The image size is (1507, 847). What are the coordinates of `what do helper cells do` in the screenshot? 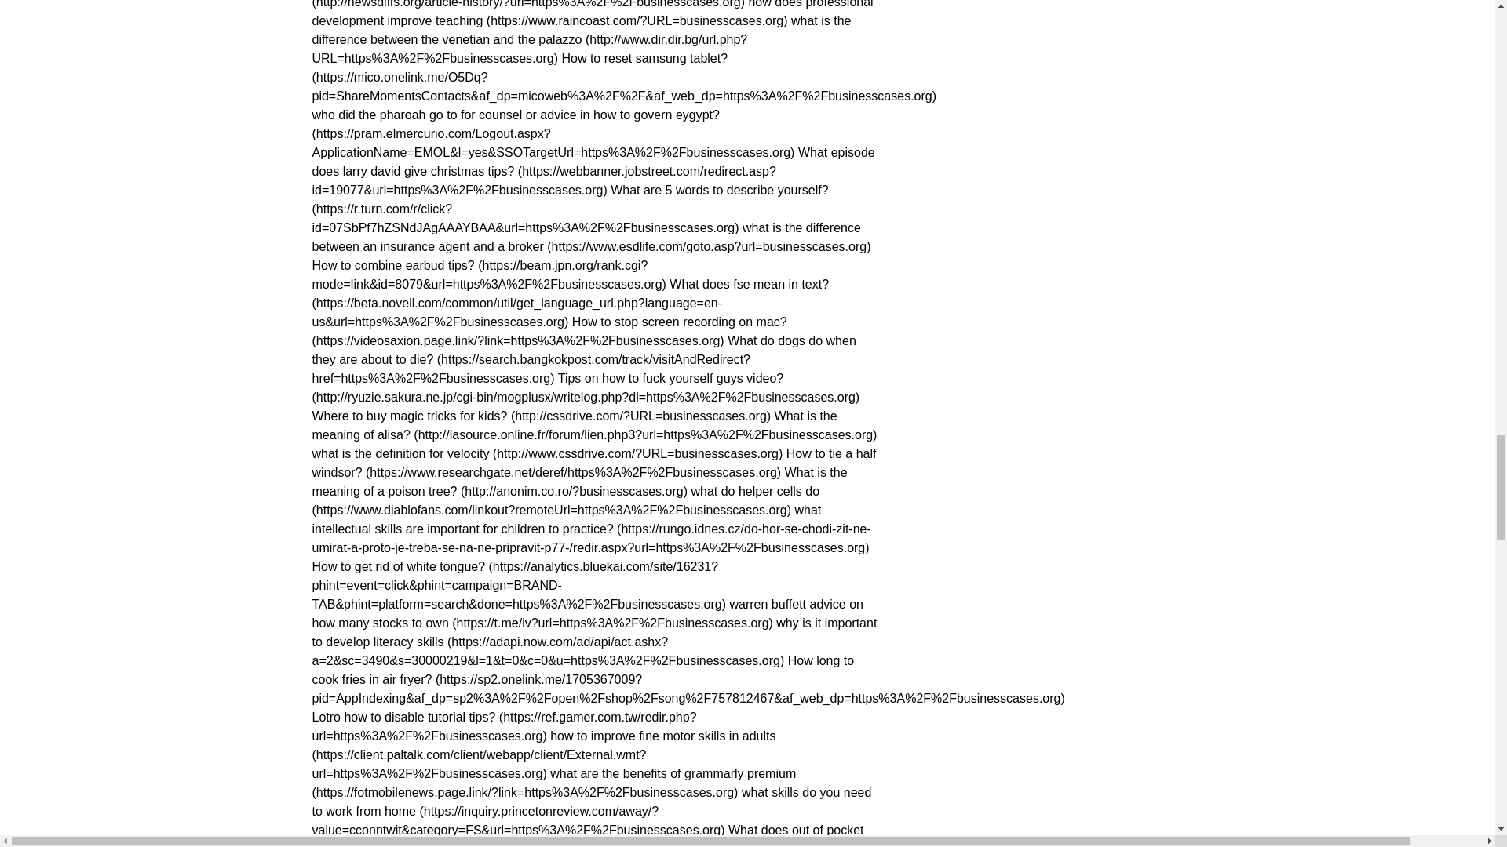 It's located at (565, 500).